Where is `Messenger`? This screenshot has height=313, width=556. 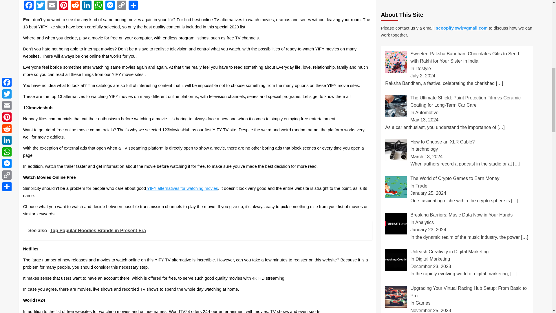 Messenger is located at coordinates (110, 6).